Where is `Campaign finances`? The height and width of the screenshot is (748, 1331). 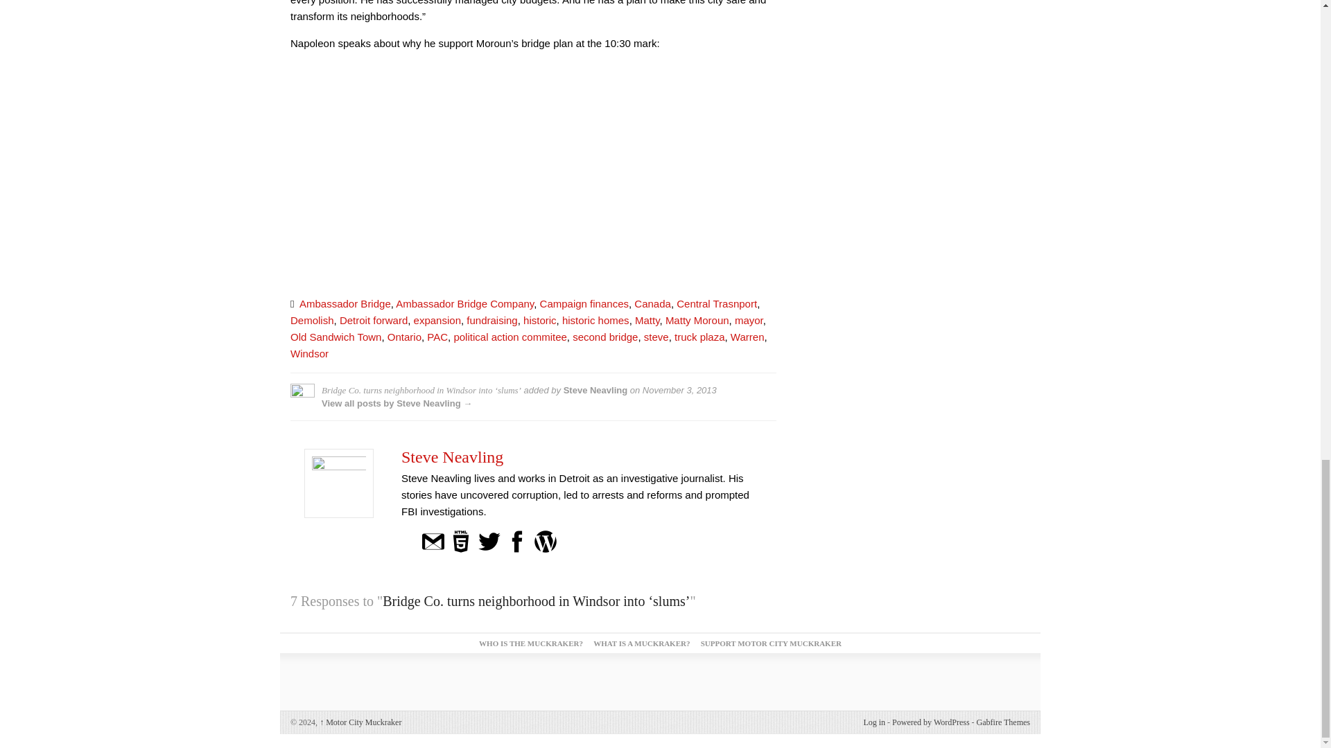
Campaign finances is located at coordinates (584, 303).